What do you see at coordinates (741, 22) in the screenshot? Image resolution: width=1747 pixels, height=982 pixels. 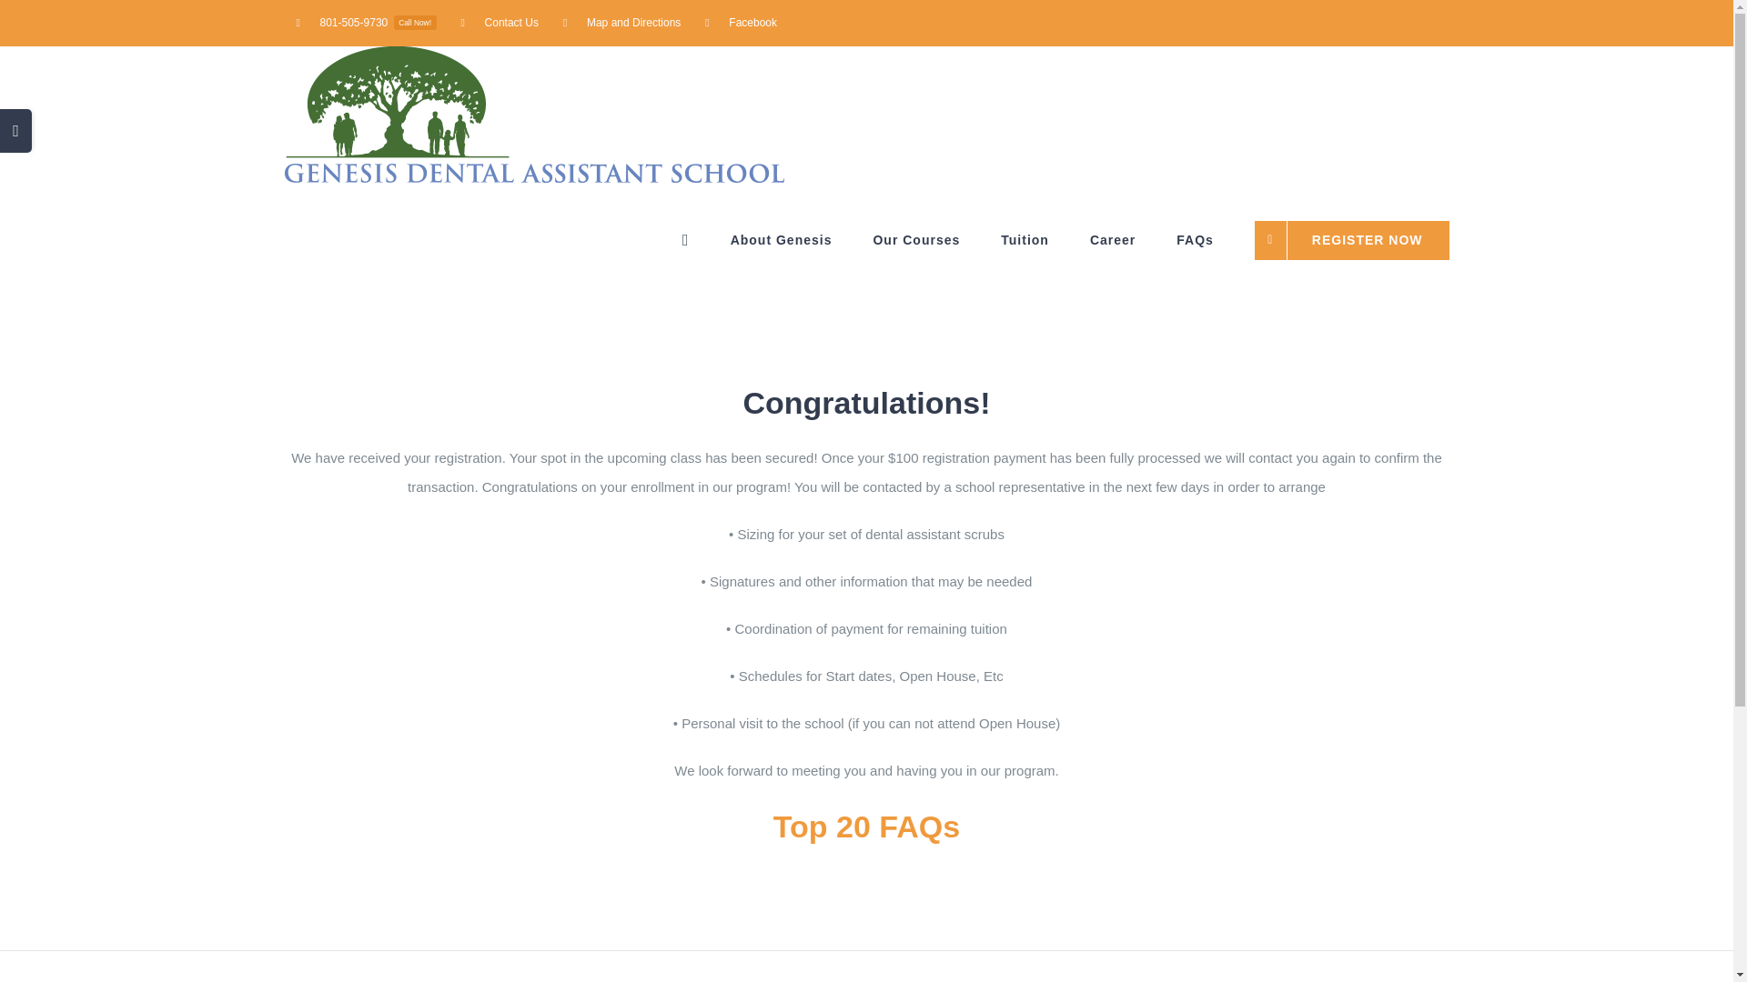 I see `Facebook` at bounding box center [741, 22].